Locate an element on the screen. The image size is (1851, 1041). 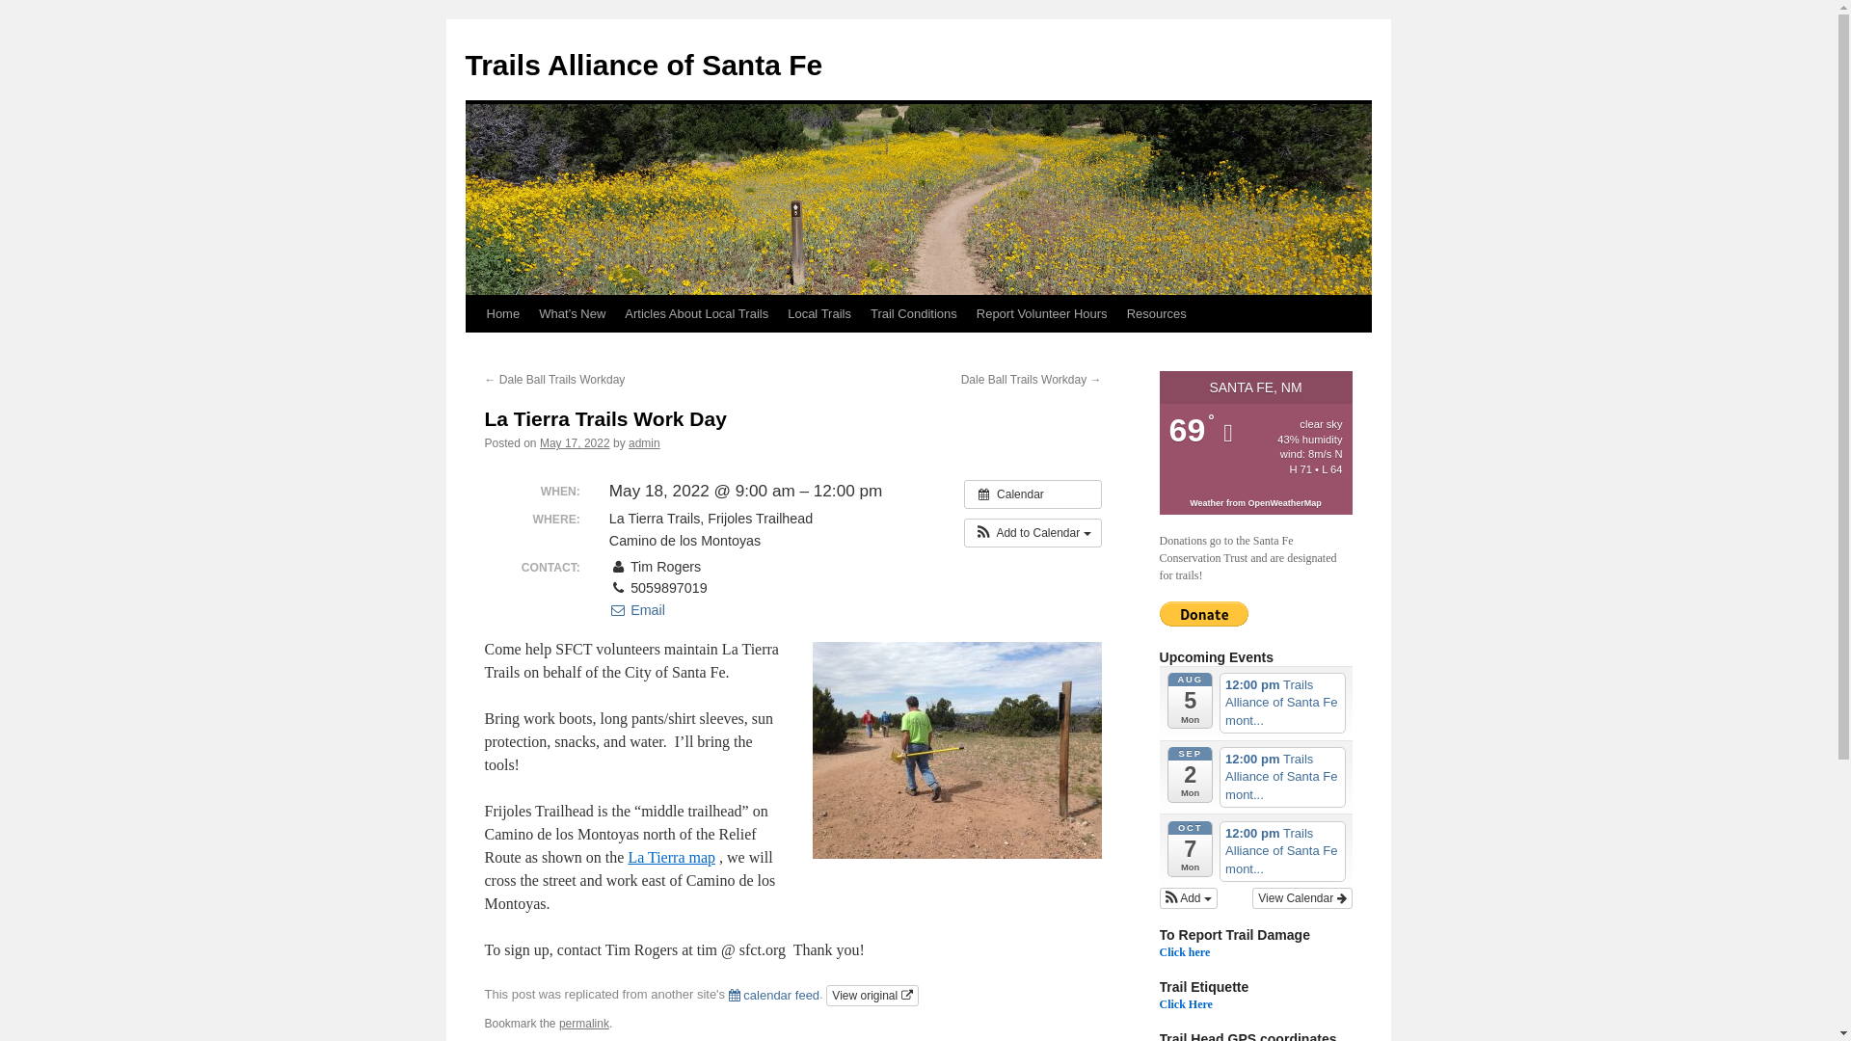
May 17, 2022 is located at coordinates (575, 442).